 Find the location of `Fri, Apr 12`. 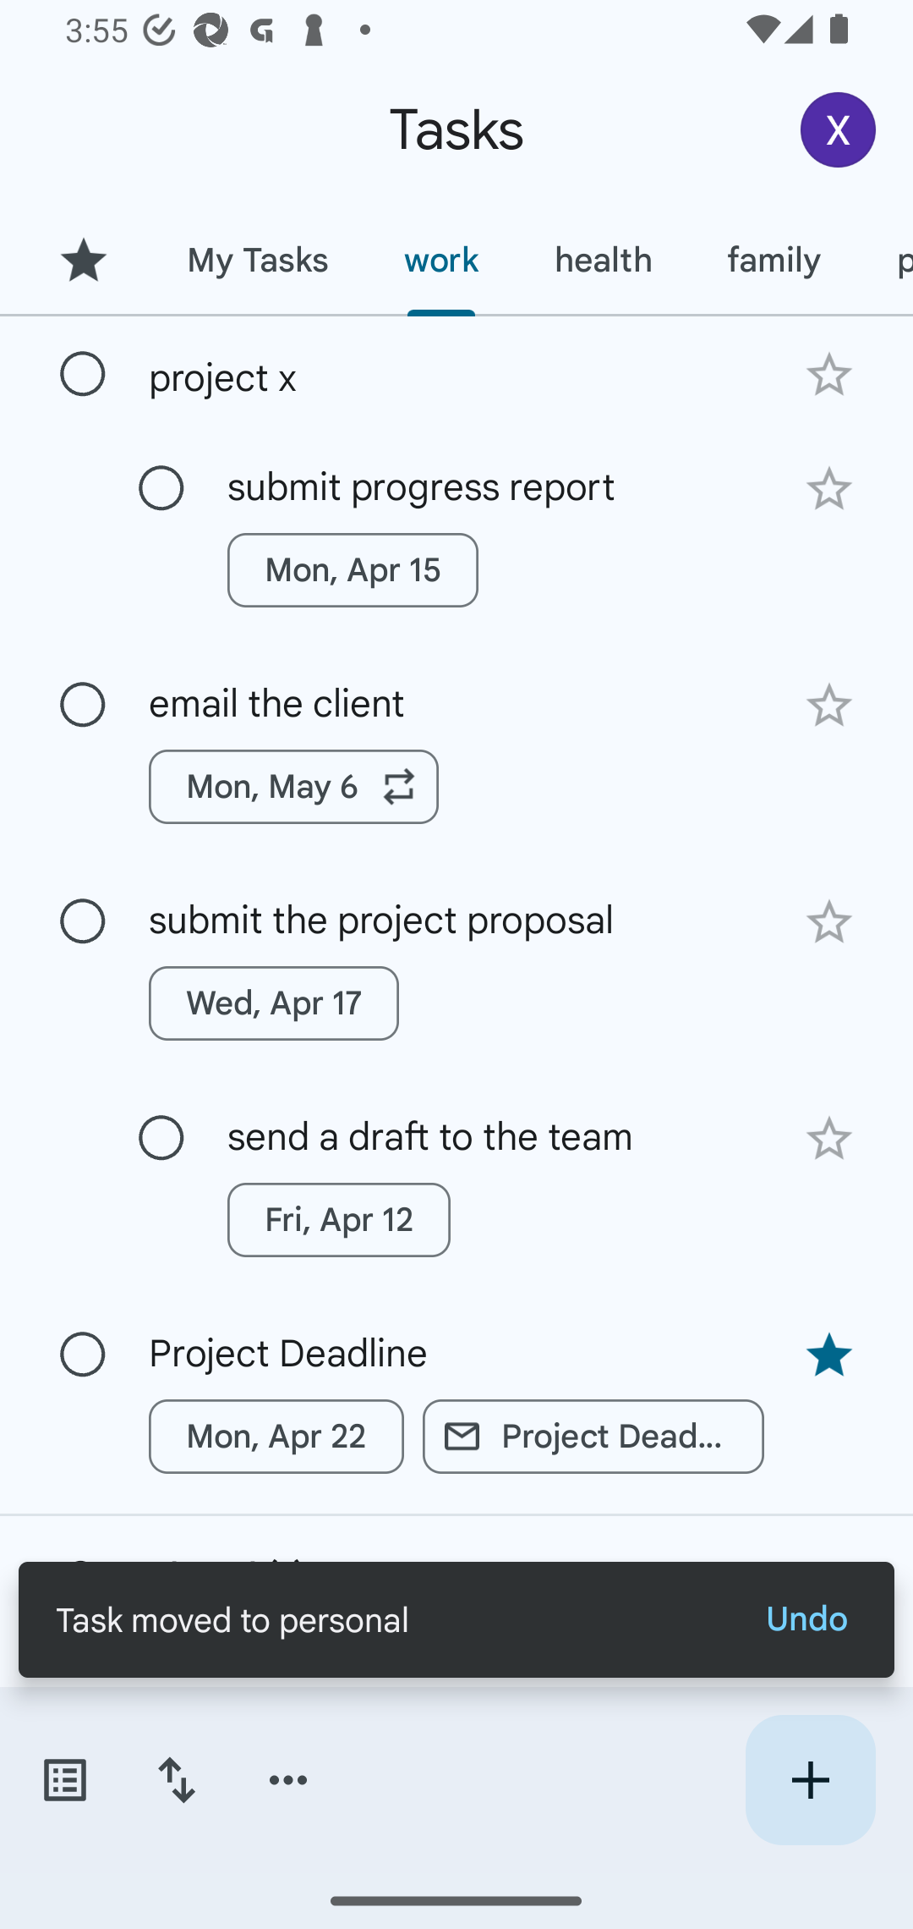

Fri, Apr 12 is located at coordinates (338, 1220).